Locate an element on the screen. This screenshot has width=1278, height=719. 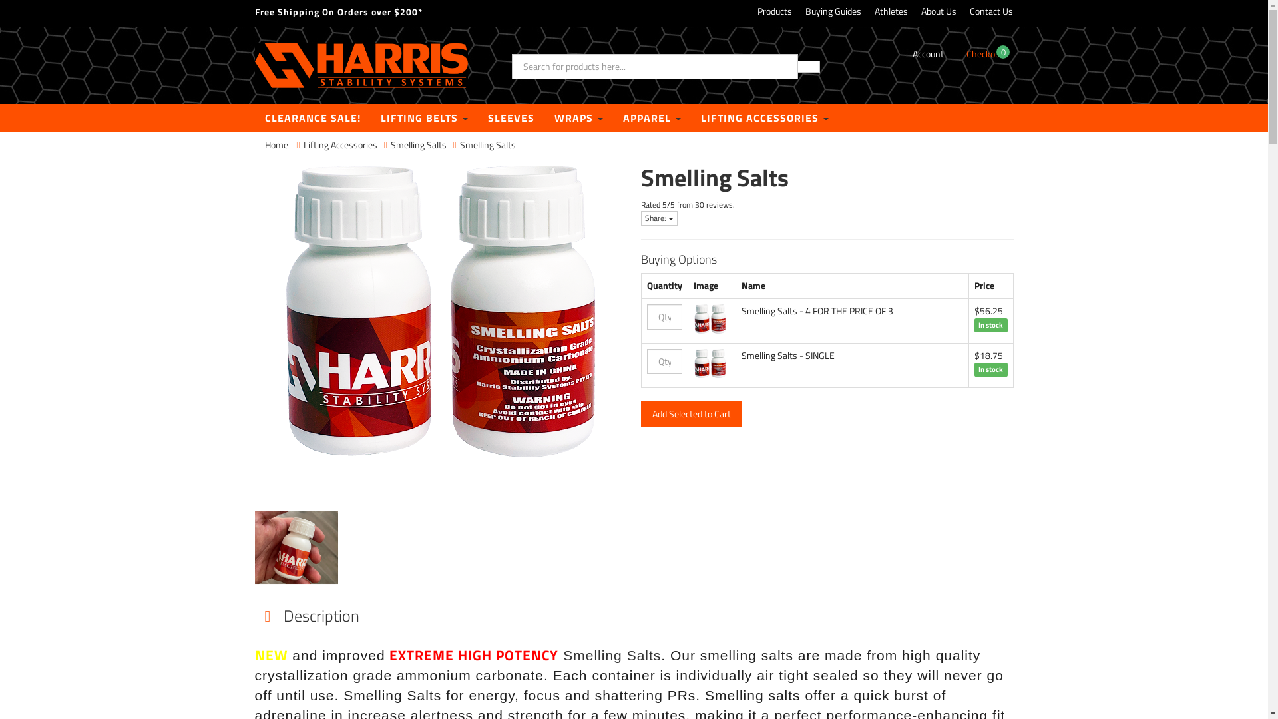
Search is located at coordinates (809, 67).